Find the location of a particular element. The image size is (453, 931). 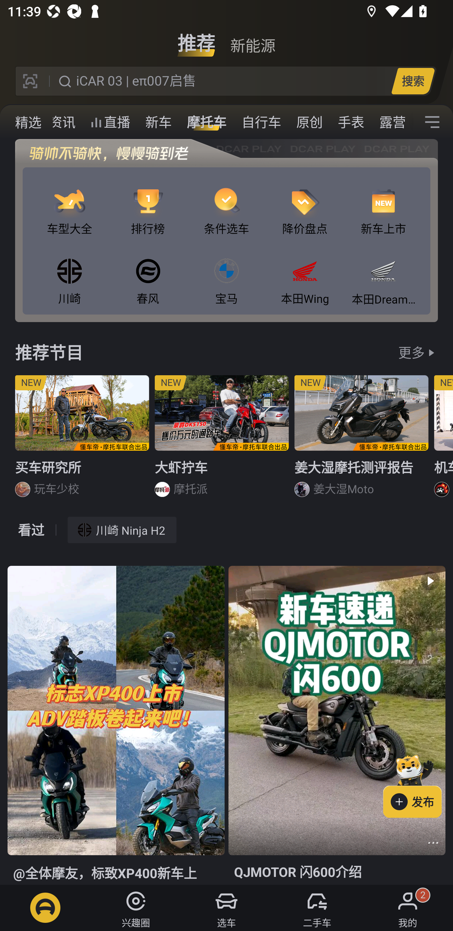

NEW 大虾拧车 摩托派 is located at coordinates (222, 440).